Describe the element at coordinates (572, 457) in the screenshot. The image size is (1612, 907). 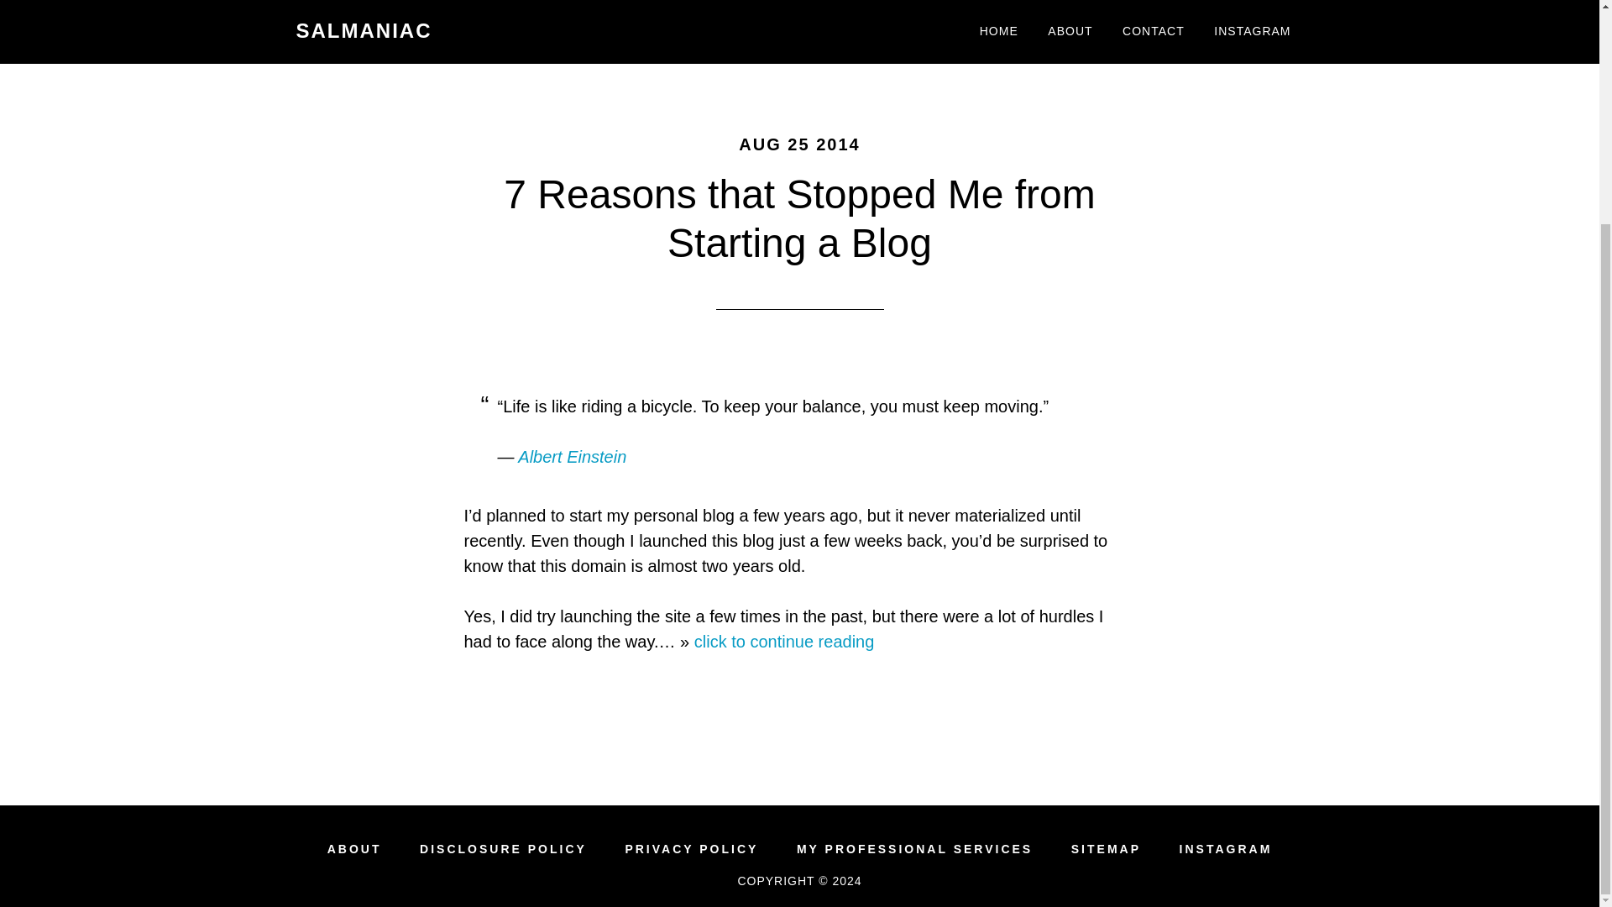
I see `Albert Einstein Quote Citation` at that location.